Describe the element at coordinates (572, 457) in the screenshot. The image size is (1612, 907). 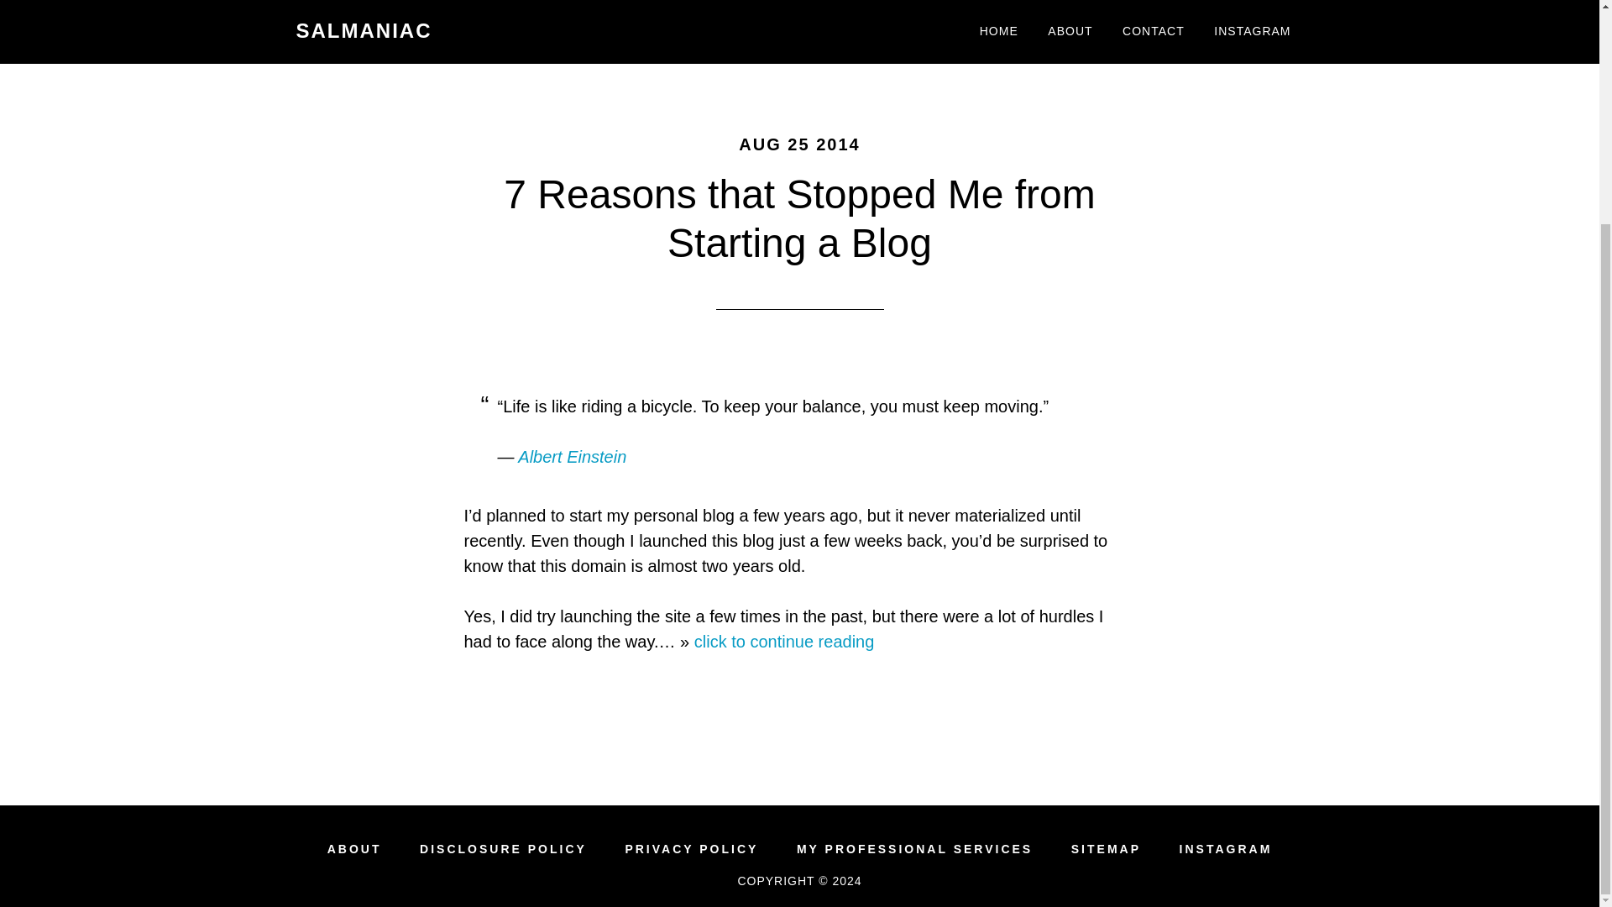
I see `Albert Einstein Quote Citation` at that location.